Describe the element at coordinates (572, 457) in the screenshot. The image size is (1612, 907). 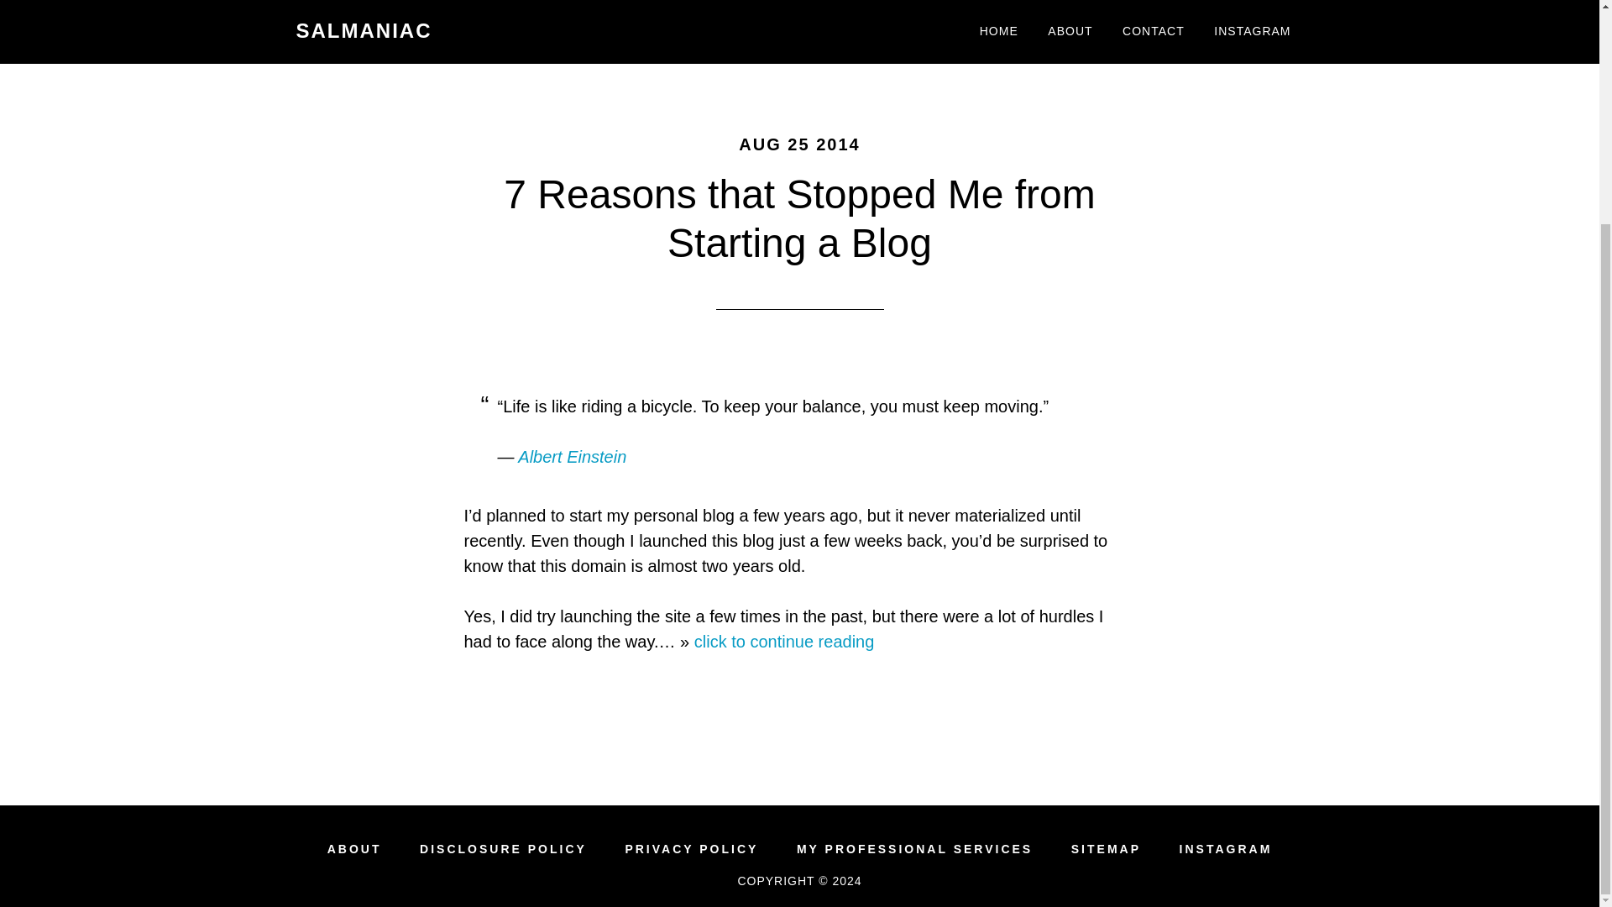
I see `Albert Einstein Quote Citation` at that location.